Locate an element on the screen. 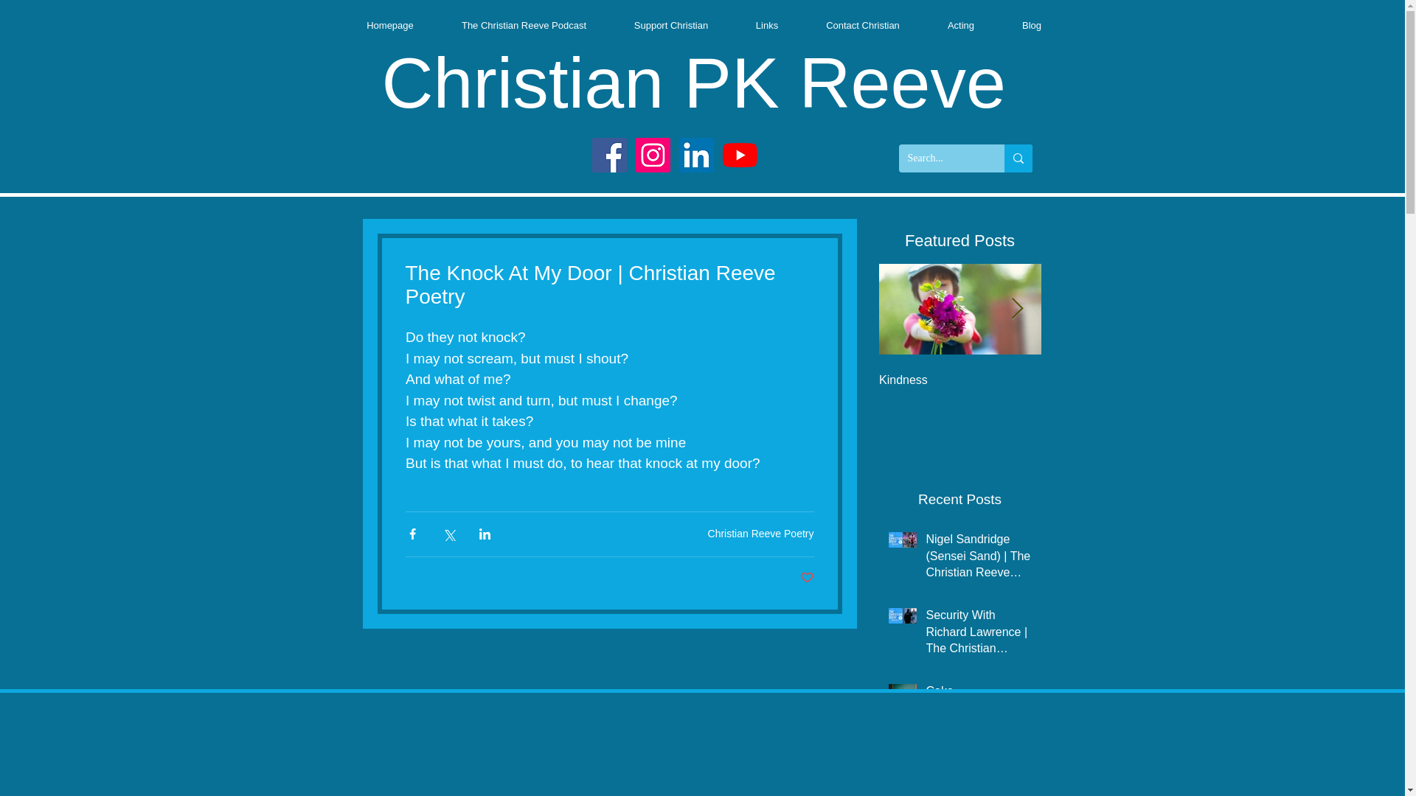 The height and width of the screenshot is (796, 1416). Interview With Marten Kuningas is located at coordinates (1122, 386).